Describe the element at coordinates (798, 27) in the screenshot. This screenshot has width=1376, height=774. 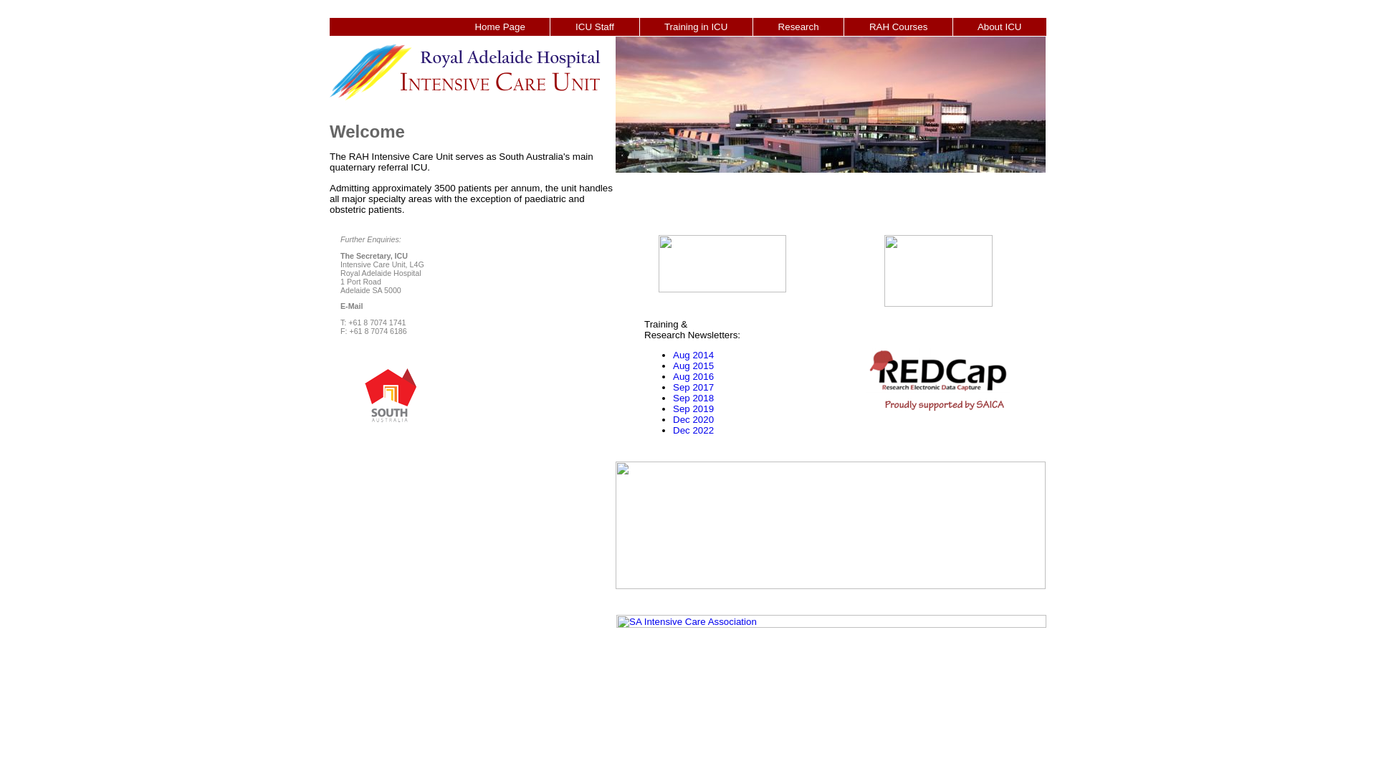
I see `    Research    ` at that location.